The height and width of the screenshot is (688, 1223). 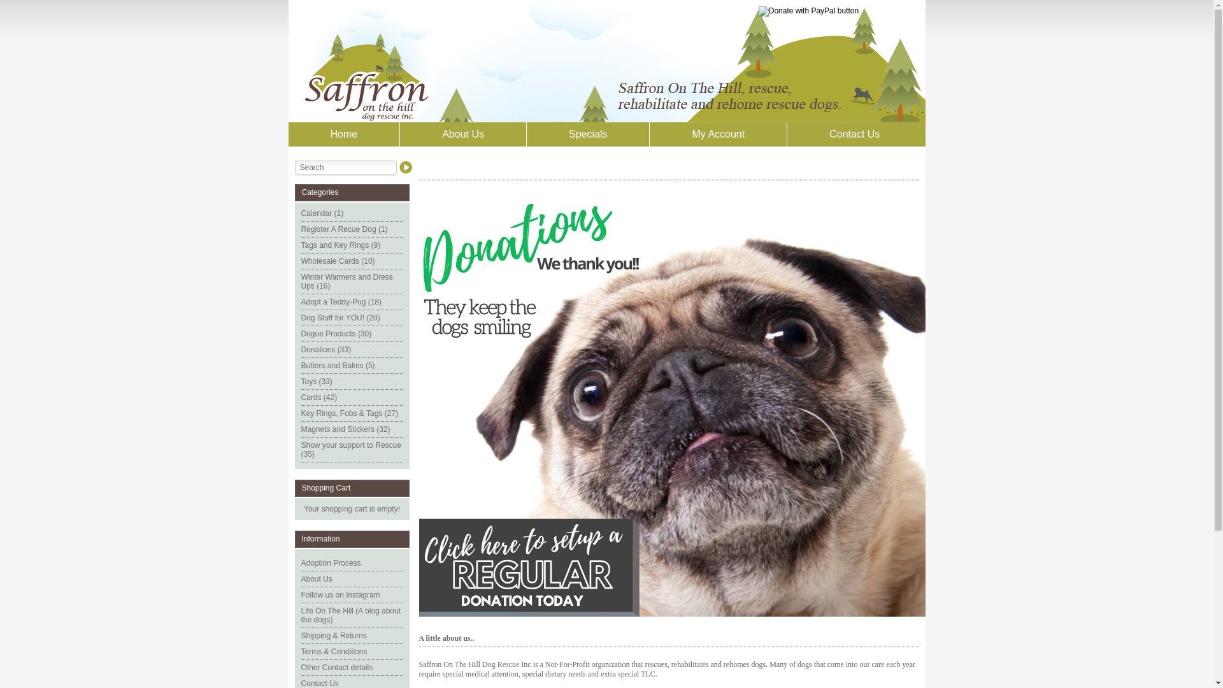 What do you see at coordinates (347, 282) in the screenshot?
I see `Winter Warmers and Dress Ups (16)` at bounding box center [347, 282].